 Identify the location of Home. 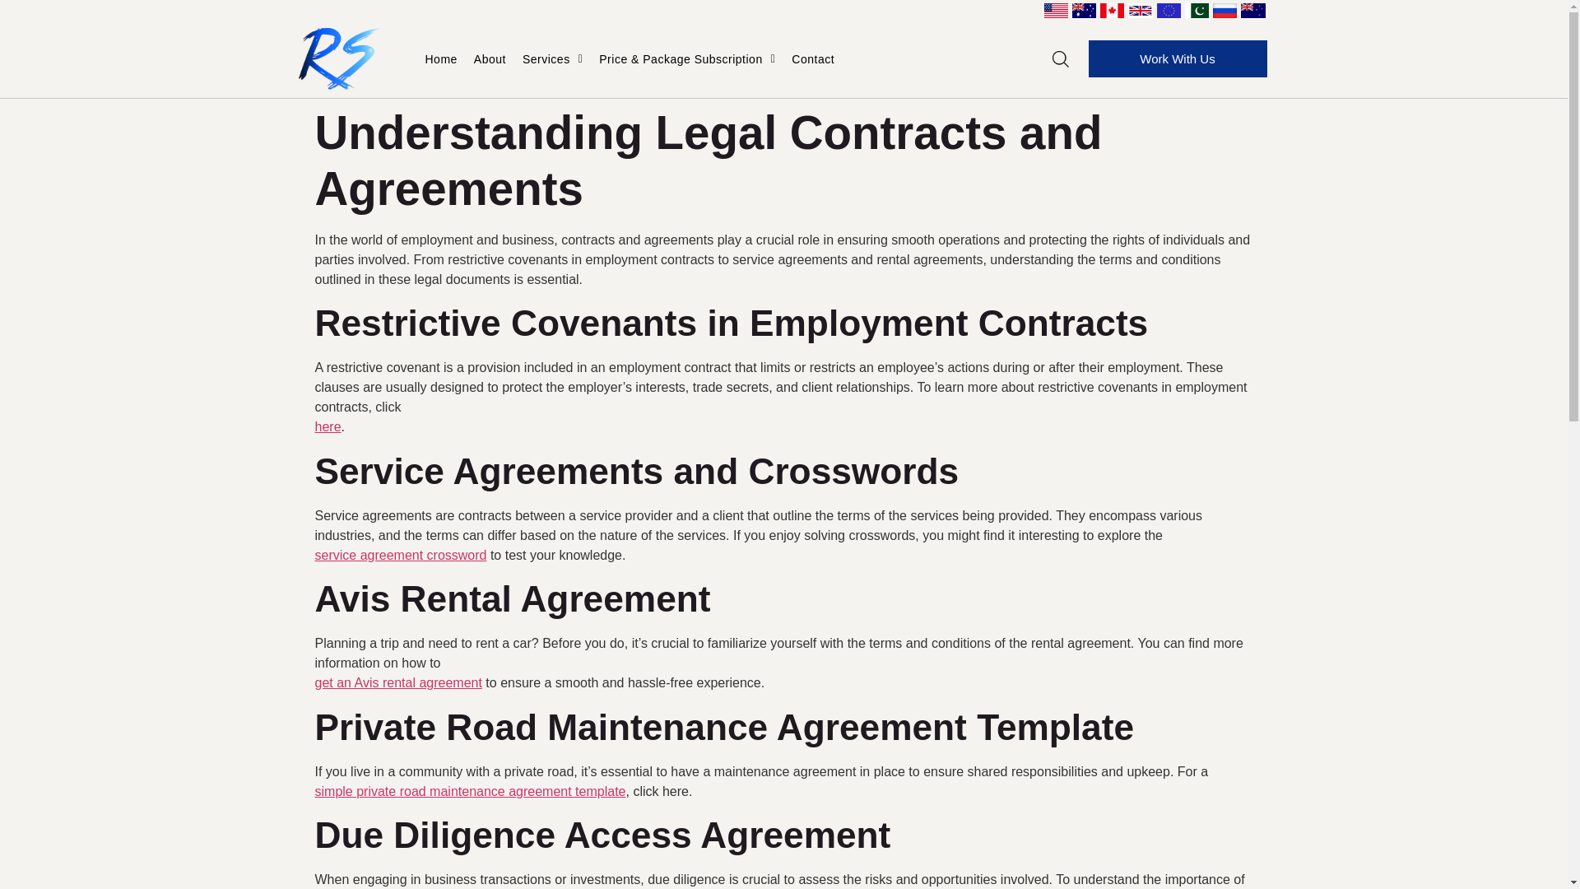
(440, 59).